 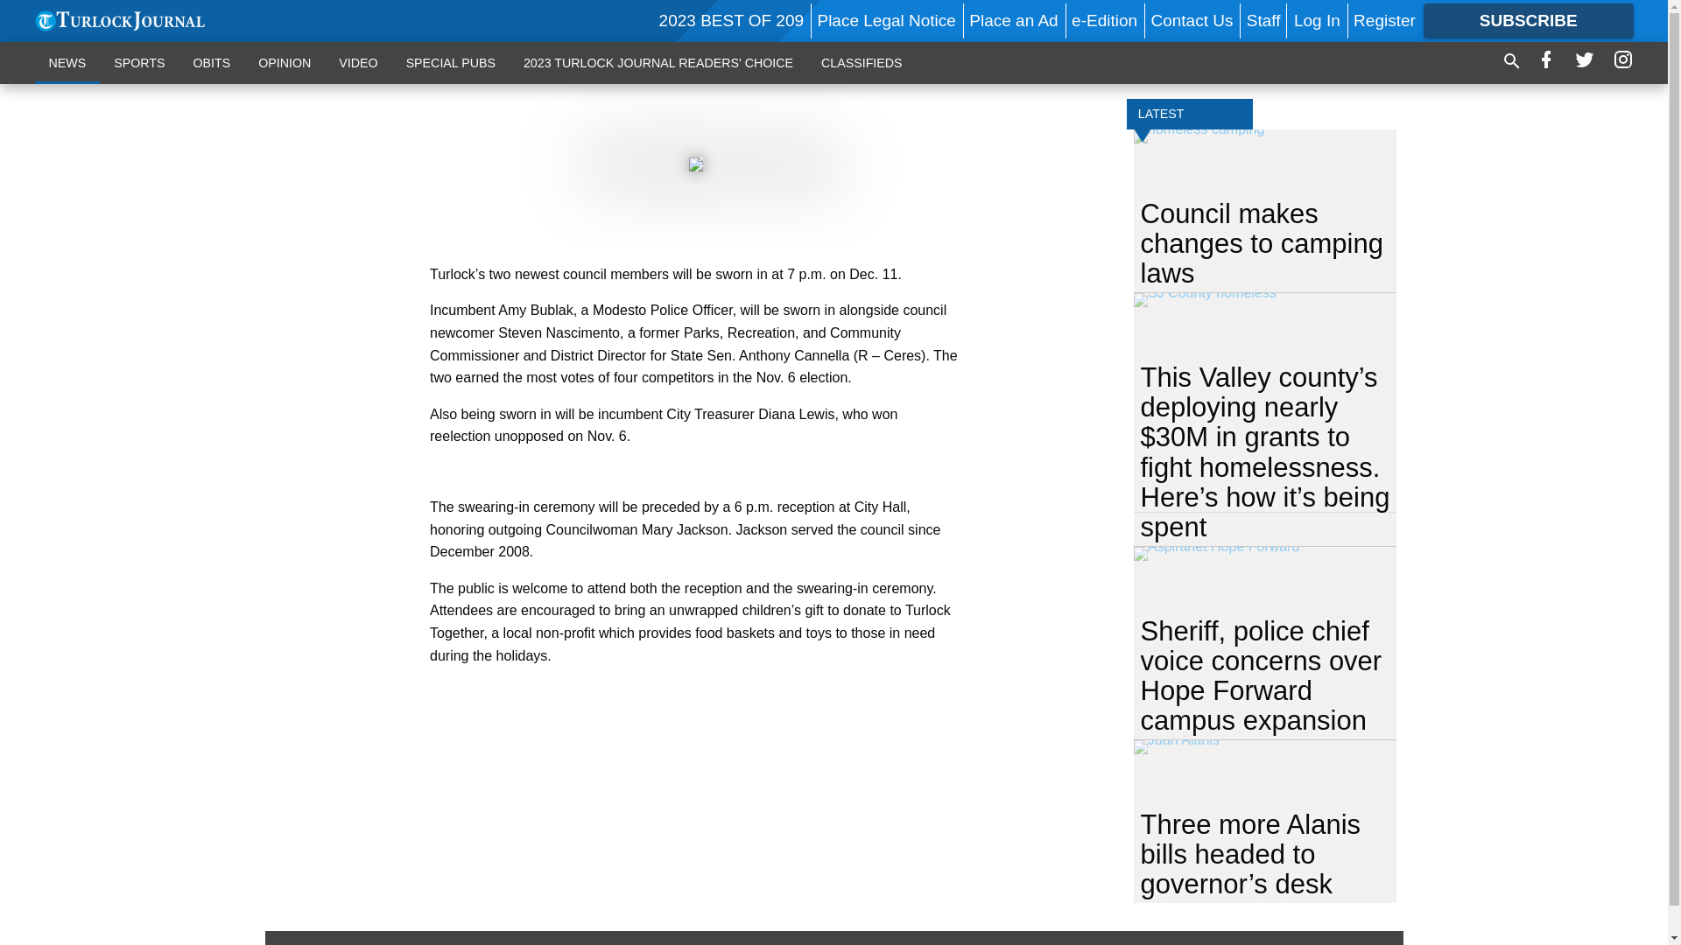 What do you see at coordinates (1264, 20) in the screenshot?
I see `Staff` at bounding box center [1264, 20].